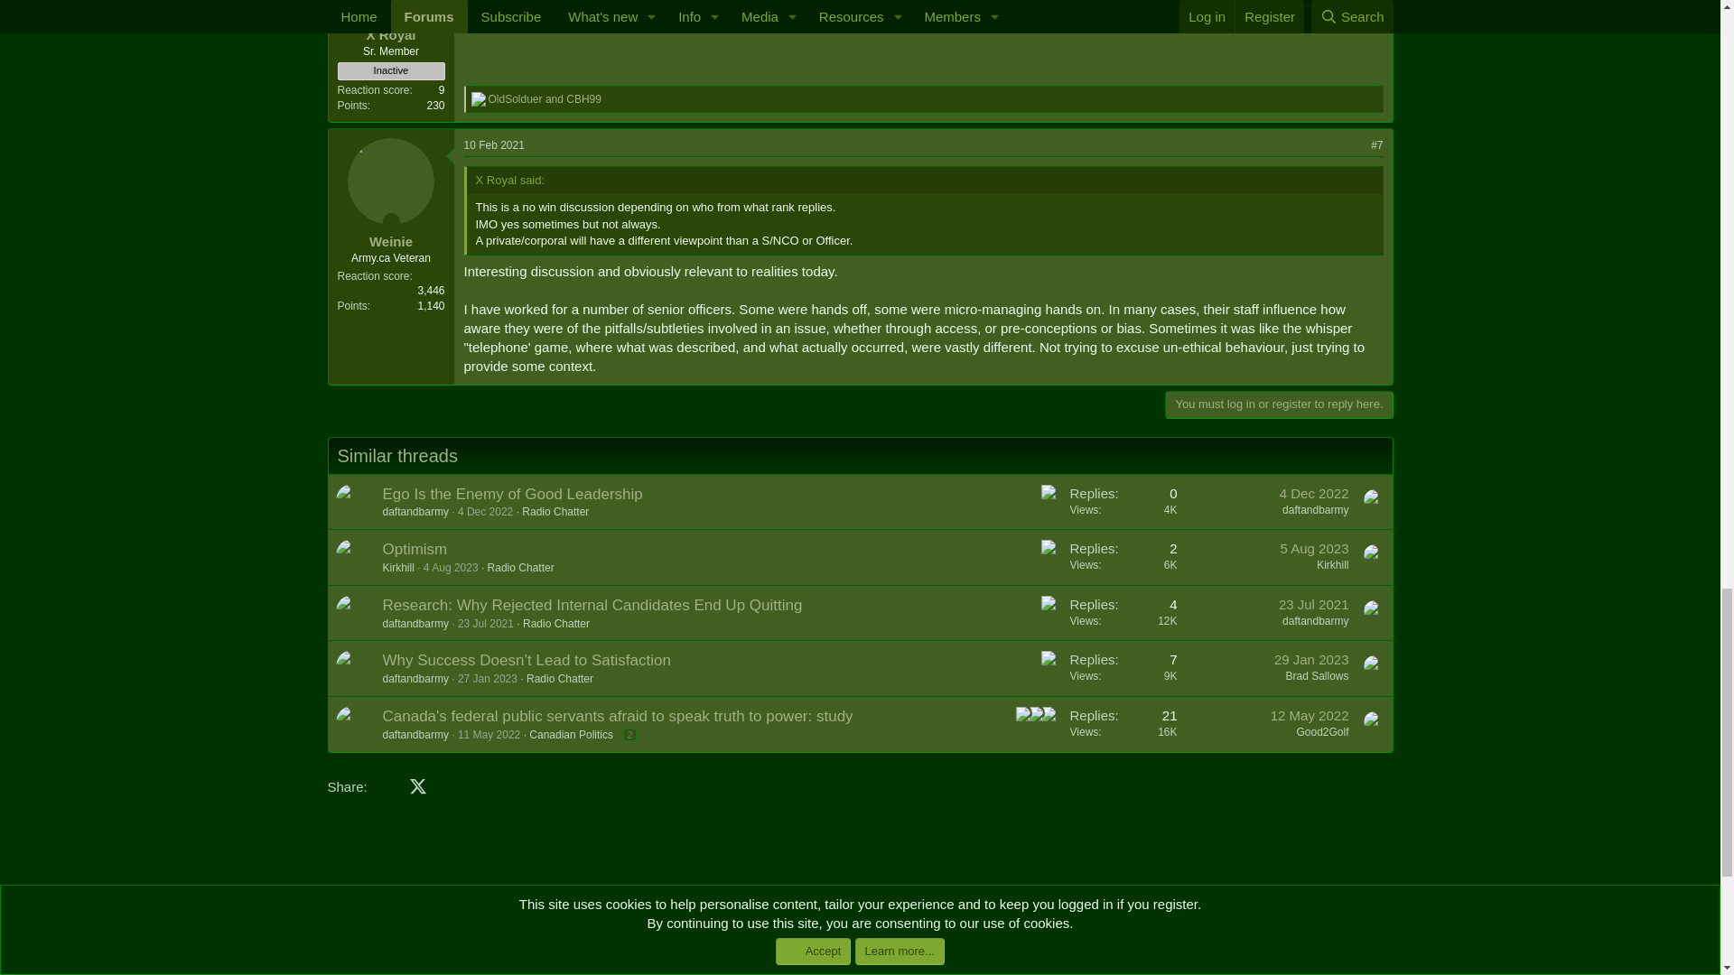 This screenshot has height=975, width=1734. Describe the element at coordinates (479, 98) in the screenshot. I see `Like` at that location.